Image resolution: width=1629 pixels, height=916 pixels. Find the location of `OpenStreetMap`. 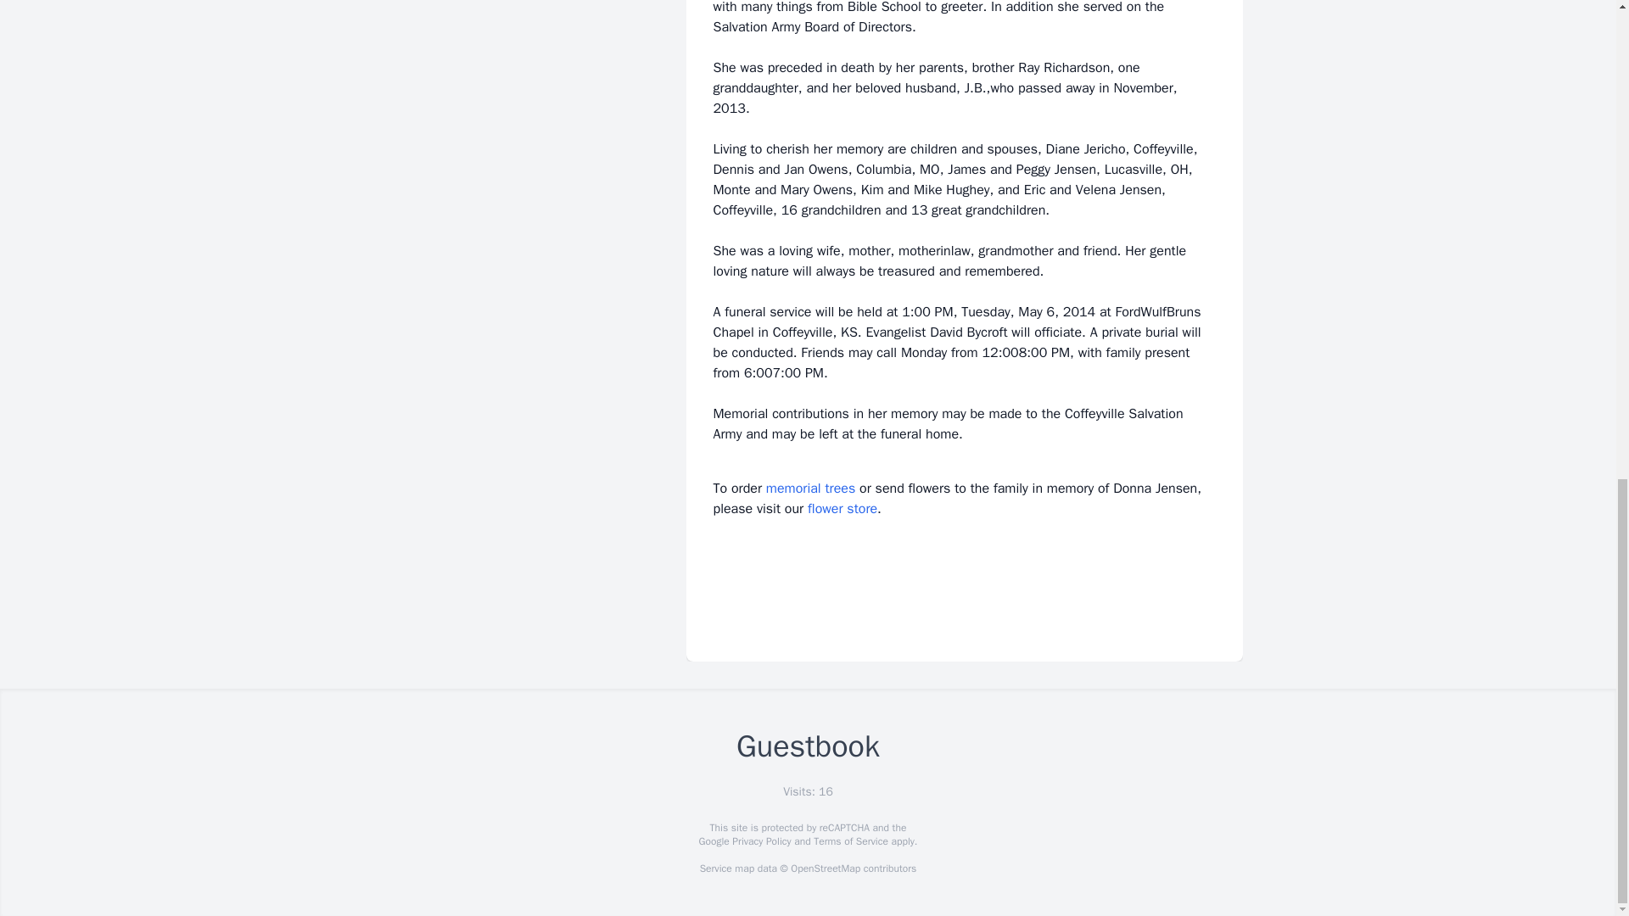

OpenStreetMap is located at coordinates (825, 869).